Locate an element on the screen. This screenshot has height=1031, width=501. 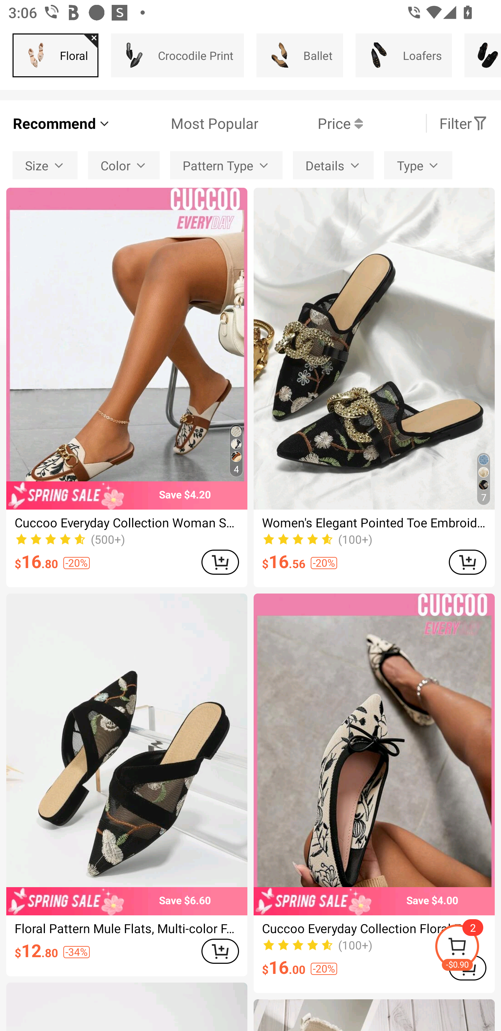
Pattern Type is located at coordinates (226, 165).